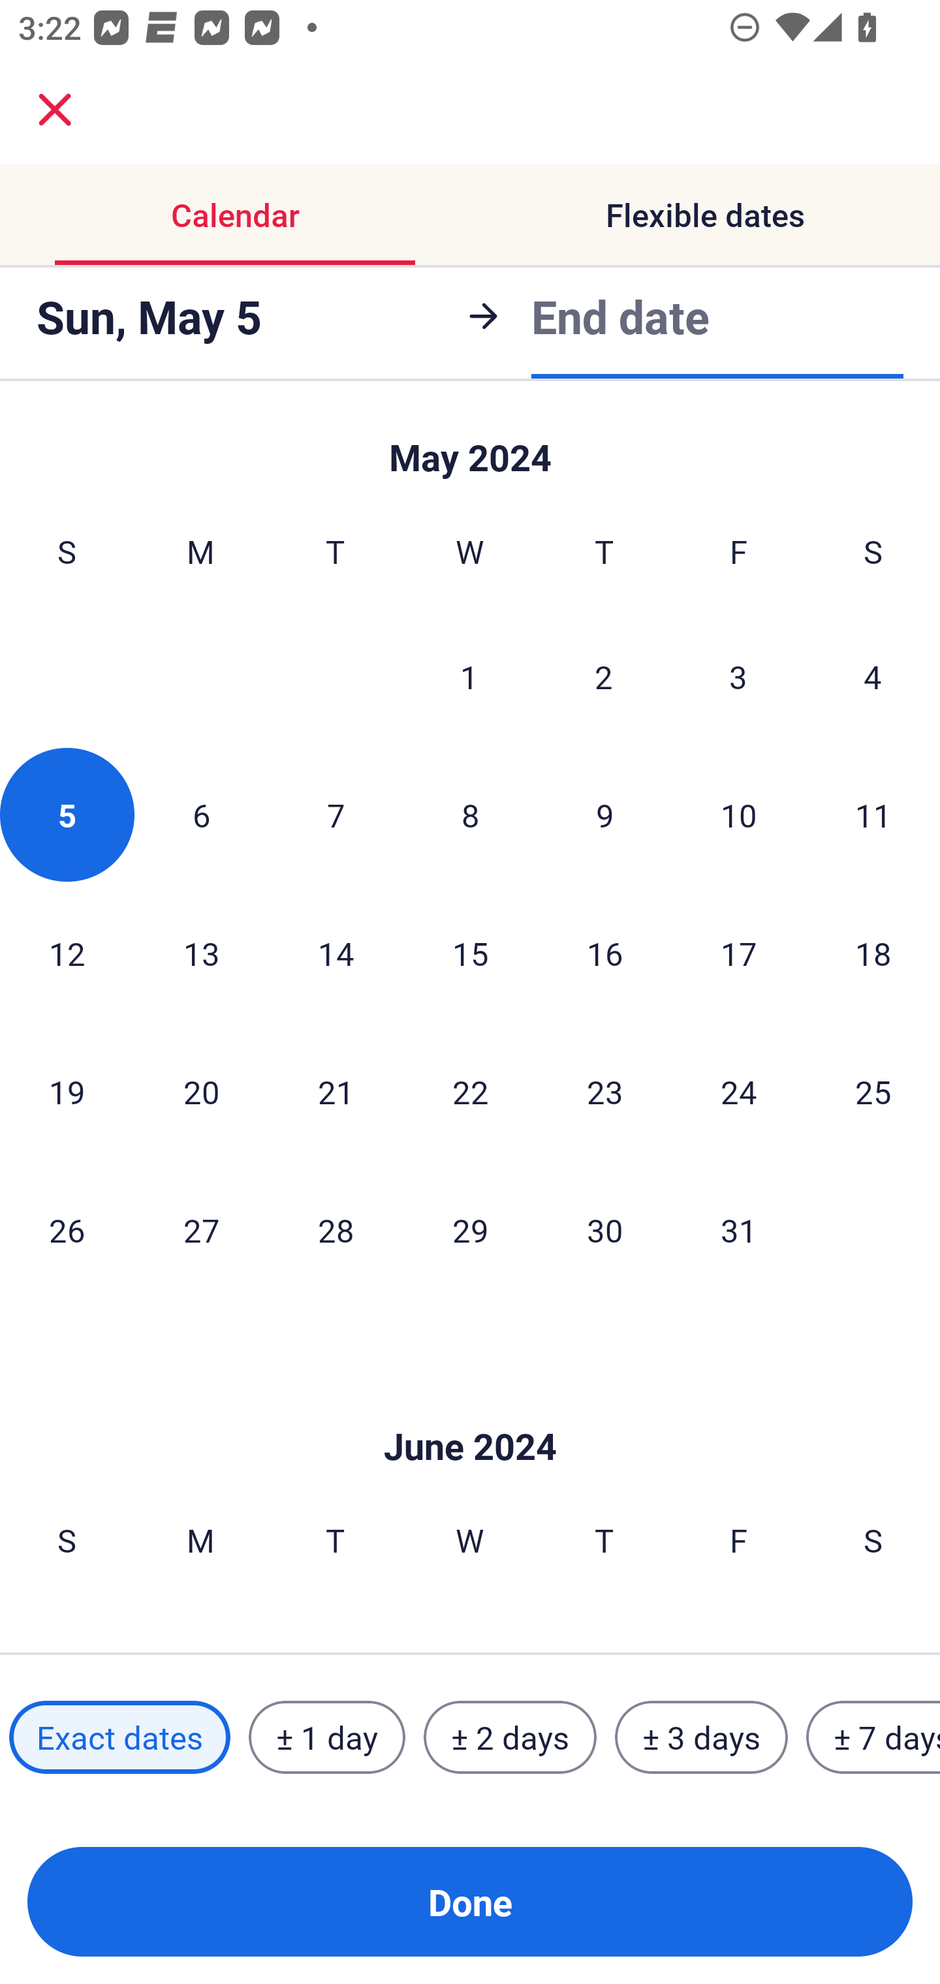 This screenshot has height=1984, width=940. I want to click on Skip to Done, so click(470, 1407).